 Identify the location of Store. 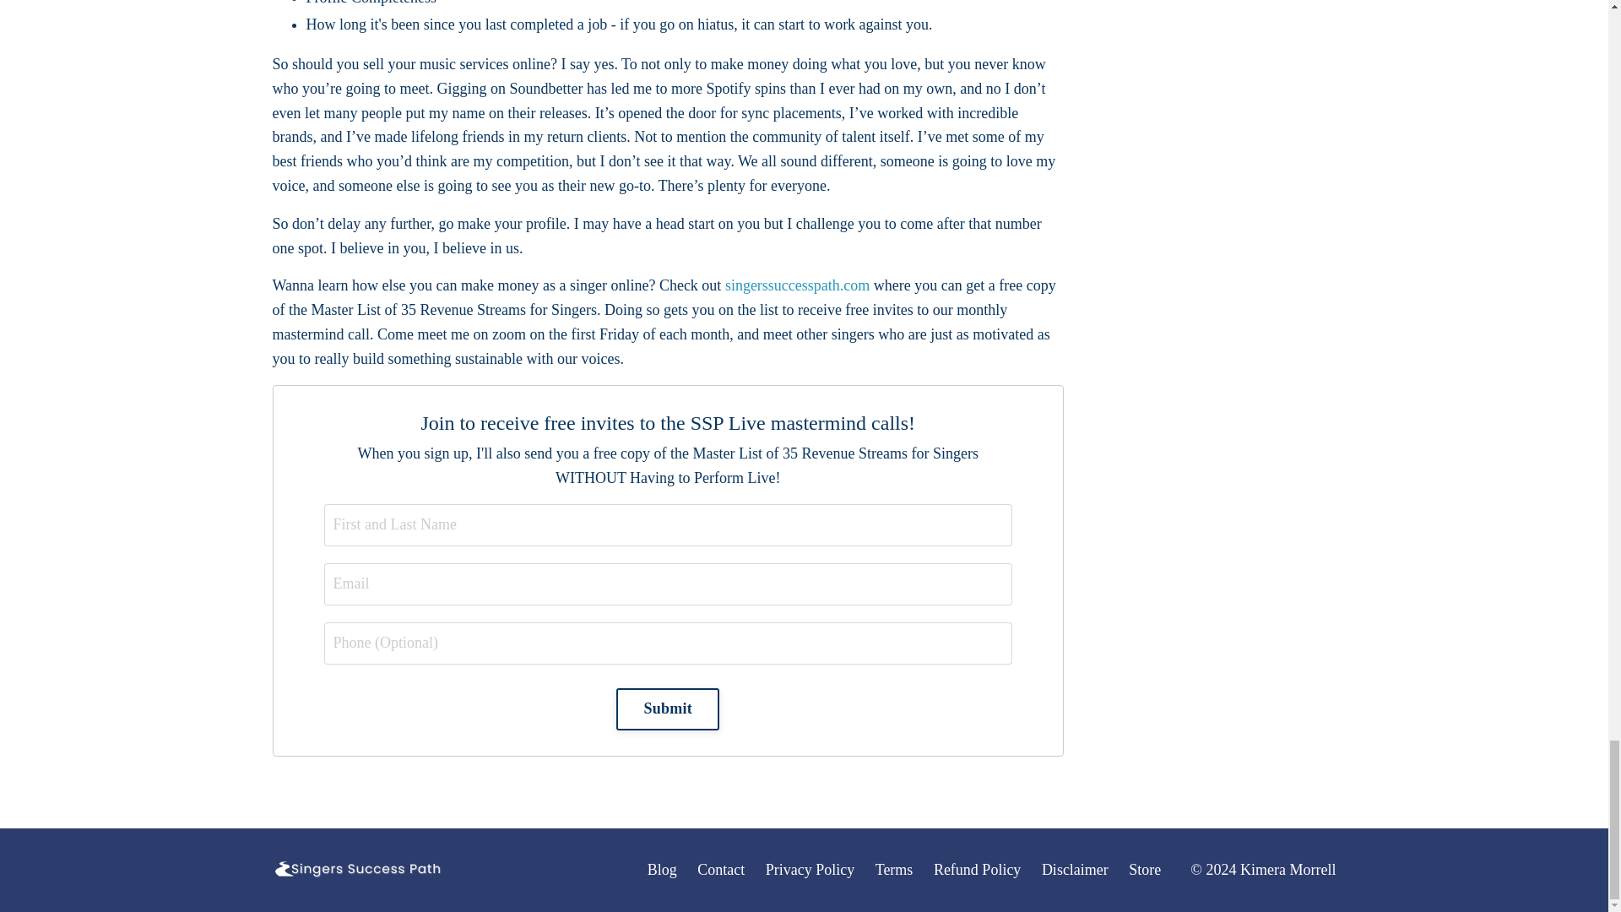
(1144, 870).